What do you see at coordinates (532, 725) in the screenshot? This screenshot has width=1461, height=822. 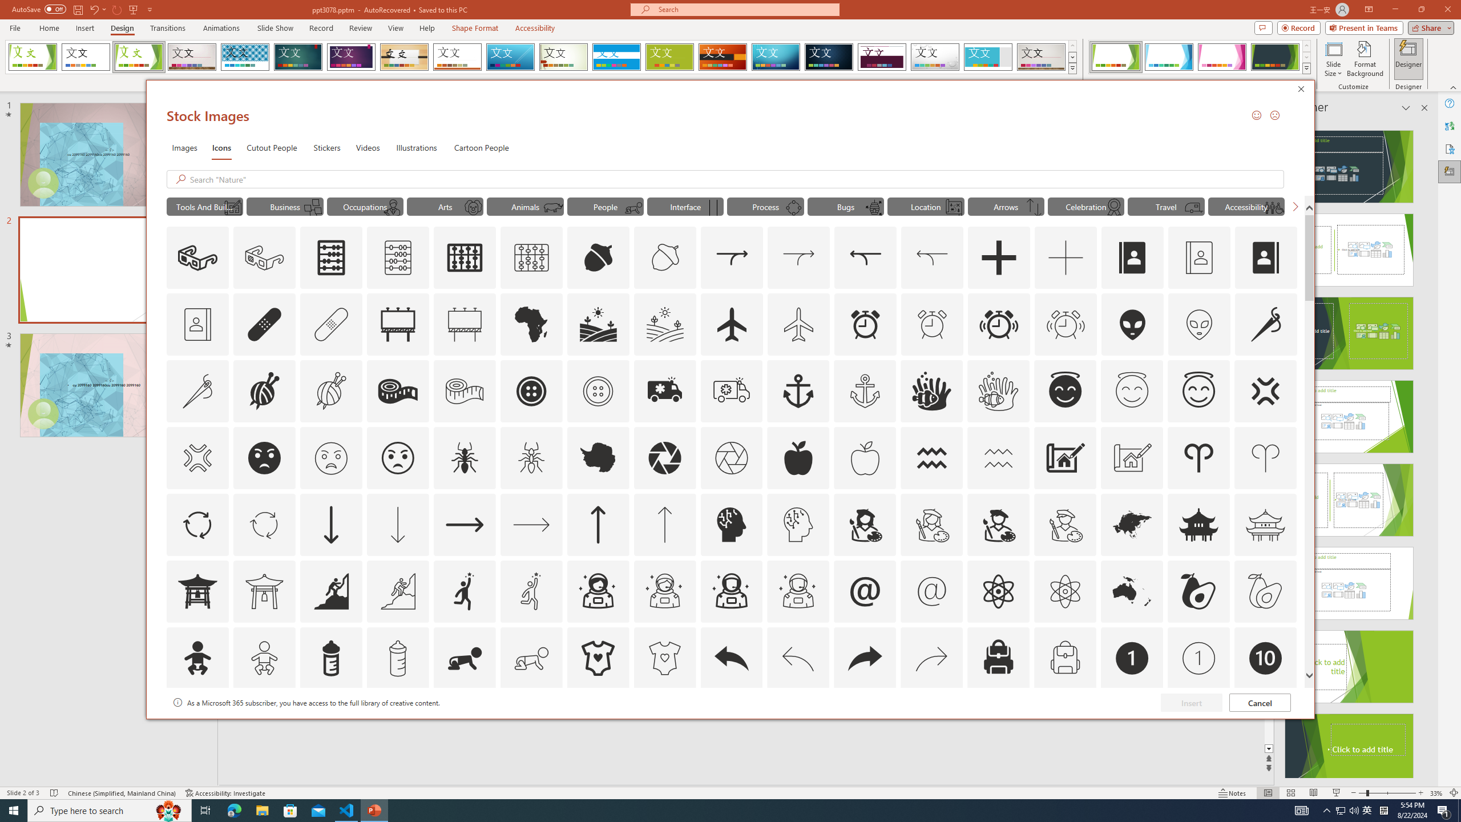 I see `AutomationID: Icons_Badge4` at bounding box center [532, 725].